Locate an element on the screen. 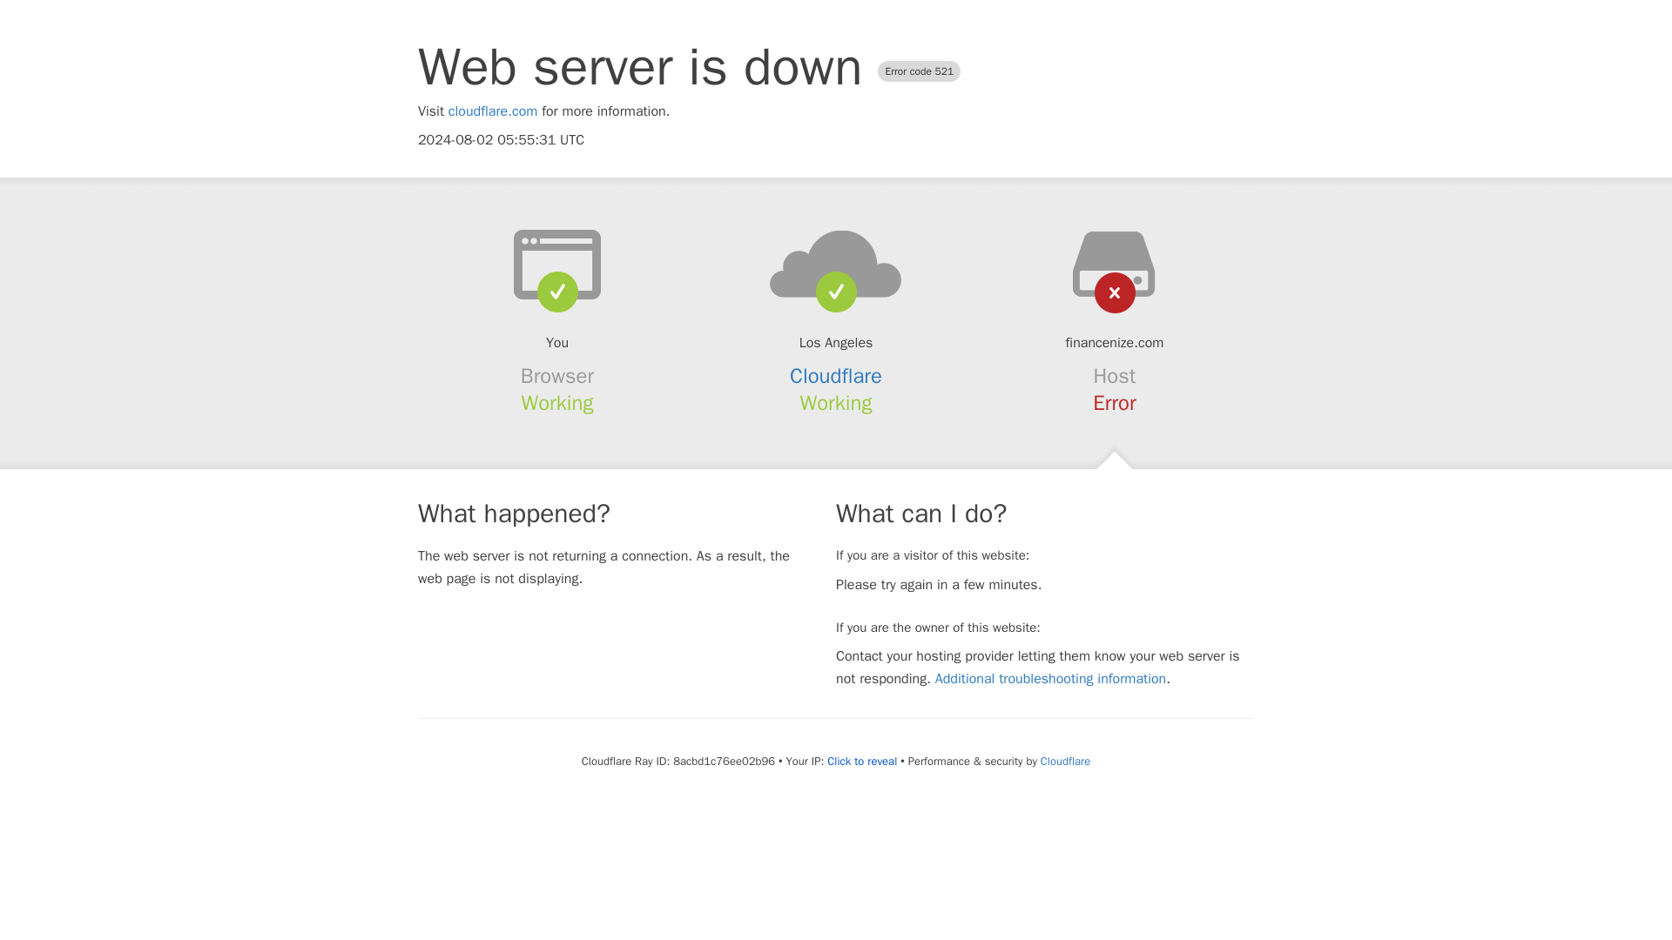 Image resolution: width=1672 pixels, height=940 pixels. Cloudflare is located at coordinates (1064, 761).